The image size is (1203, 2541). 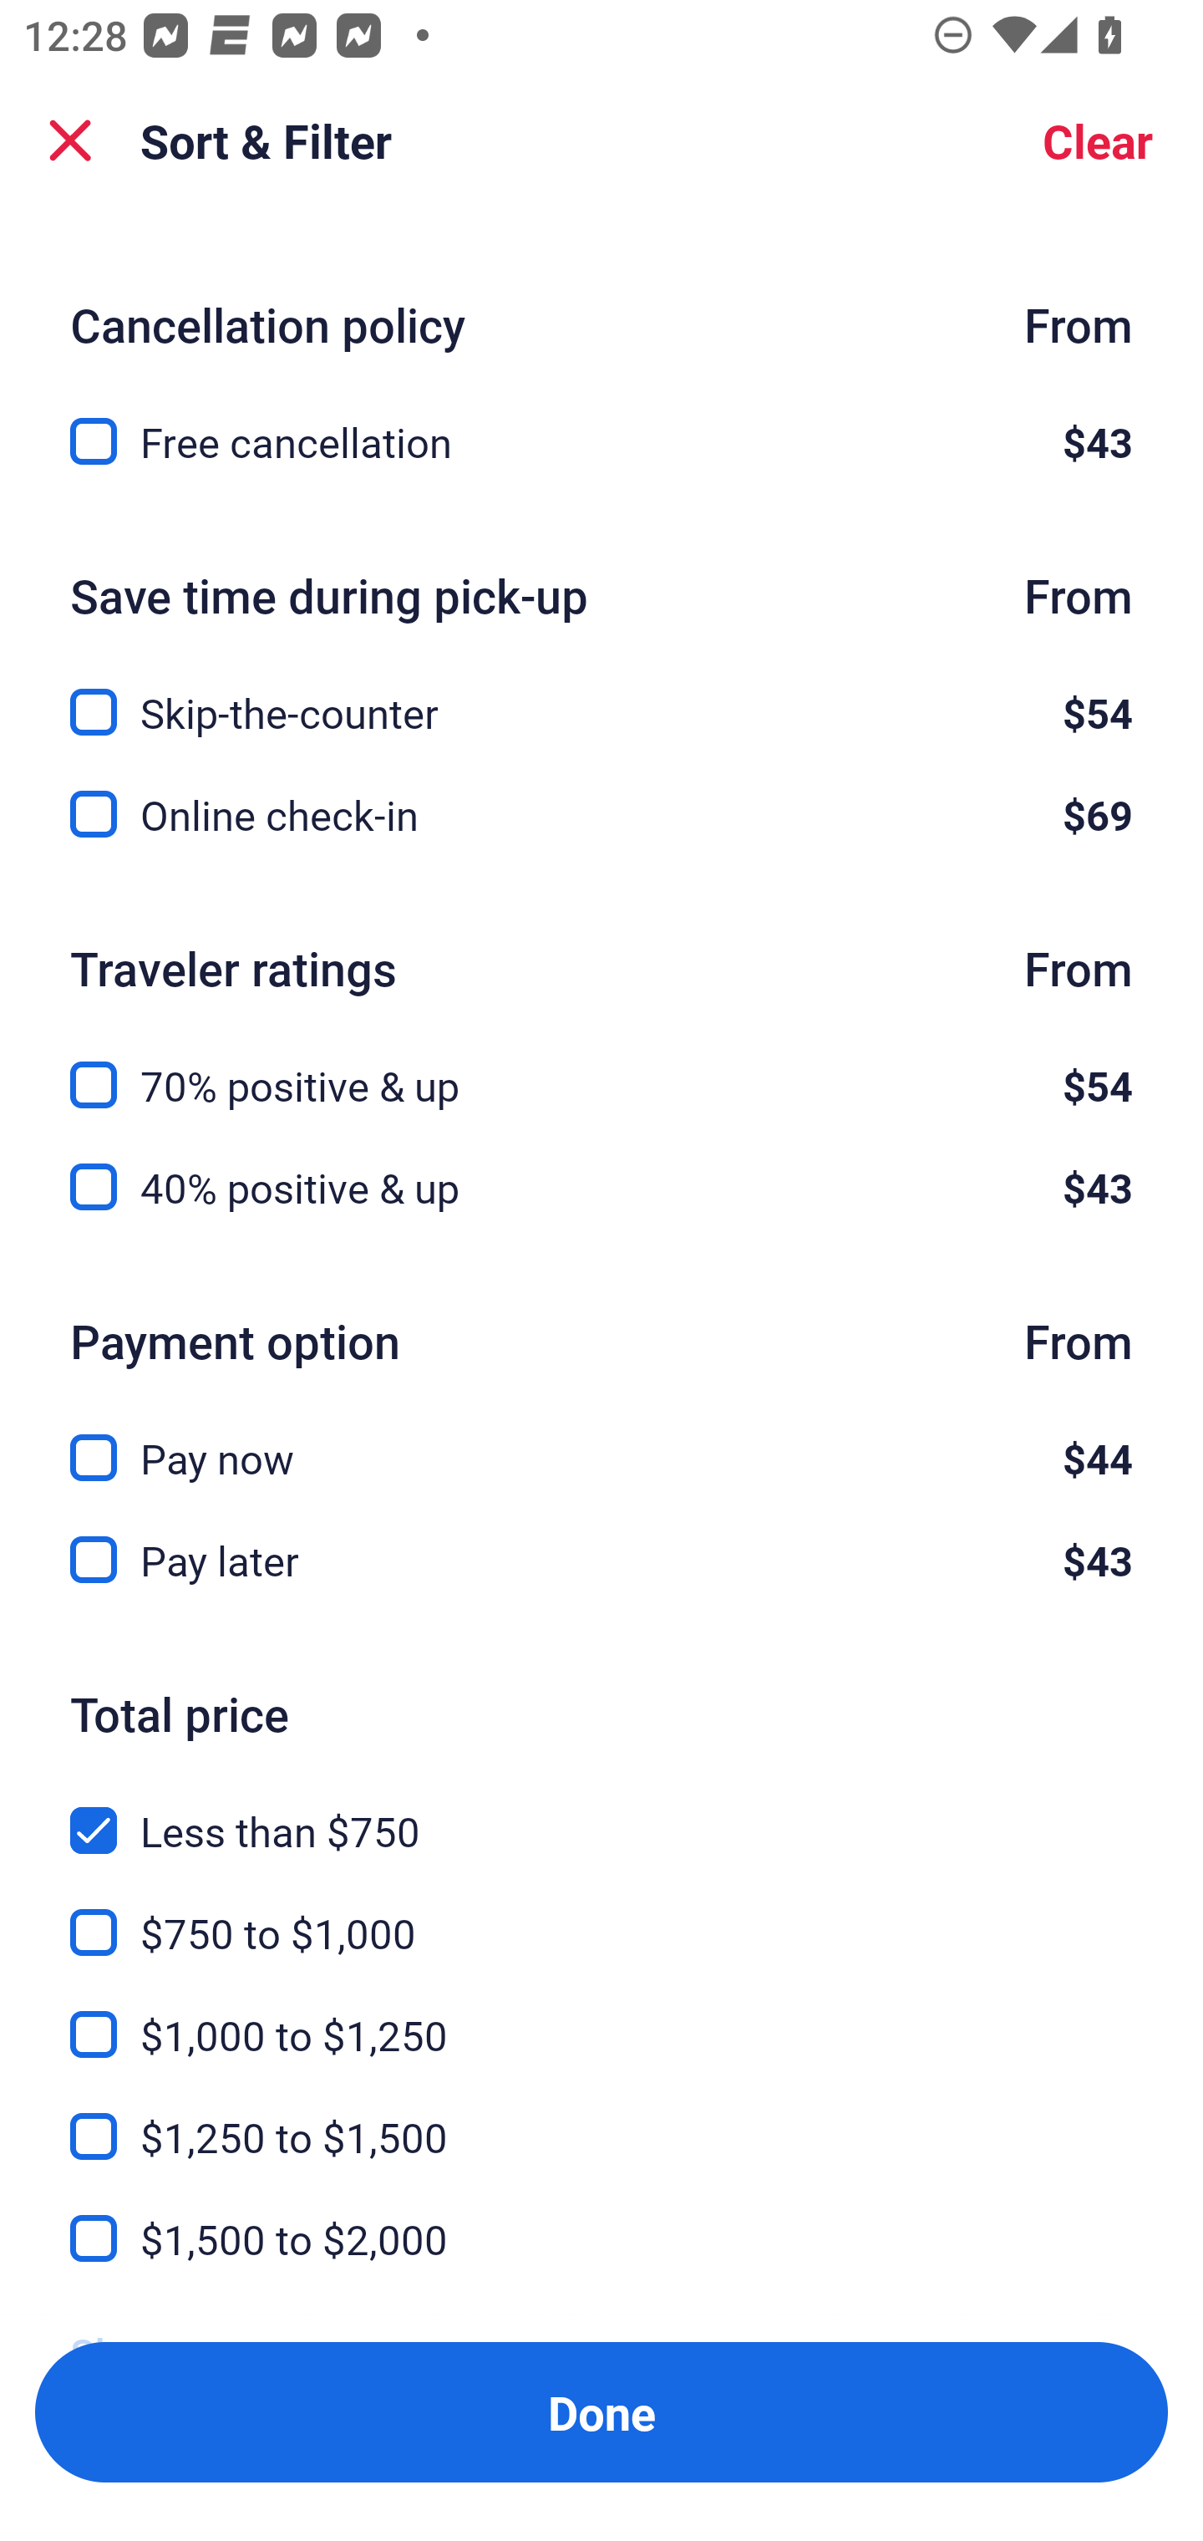 What do you see at coordinates (601, 1811) in the screenshot?
I see `Less than $750, Less than $750` at bounding box center [601, 1811].